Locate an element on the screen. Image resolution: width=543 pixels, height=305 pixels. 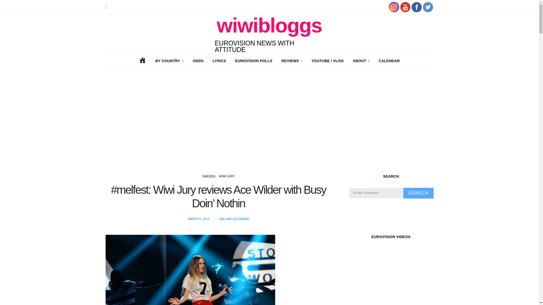
Eurovision is located at coordinates (170, 61).